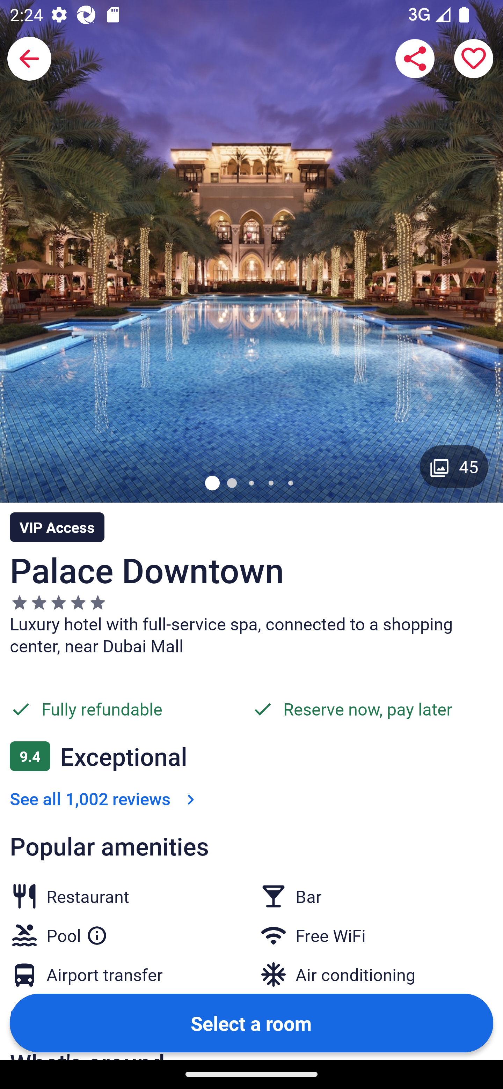  I want to click on Share Palace Downtown, so click(415, 59).